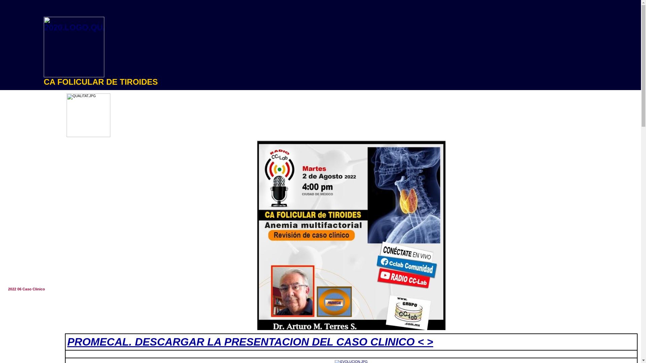  Describe the element at coordinates (31, 114) in the screenshot. I see `WELCOME` at that location.